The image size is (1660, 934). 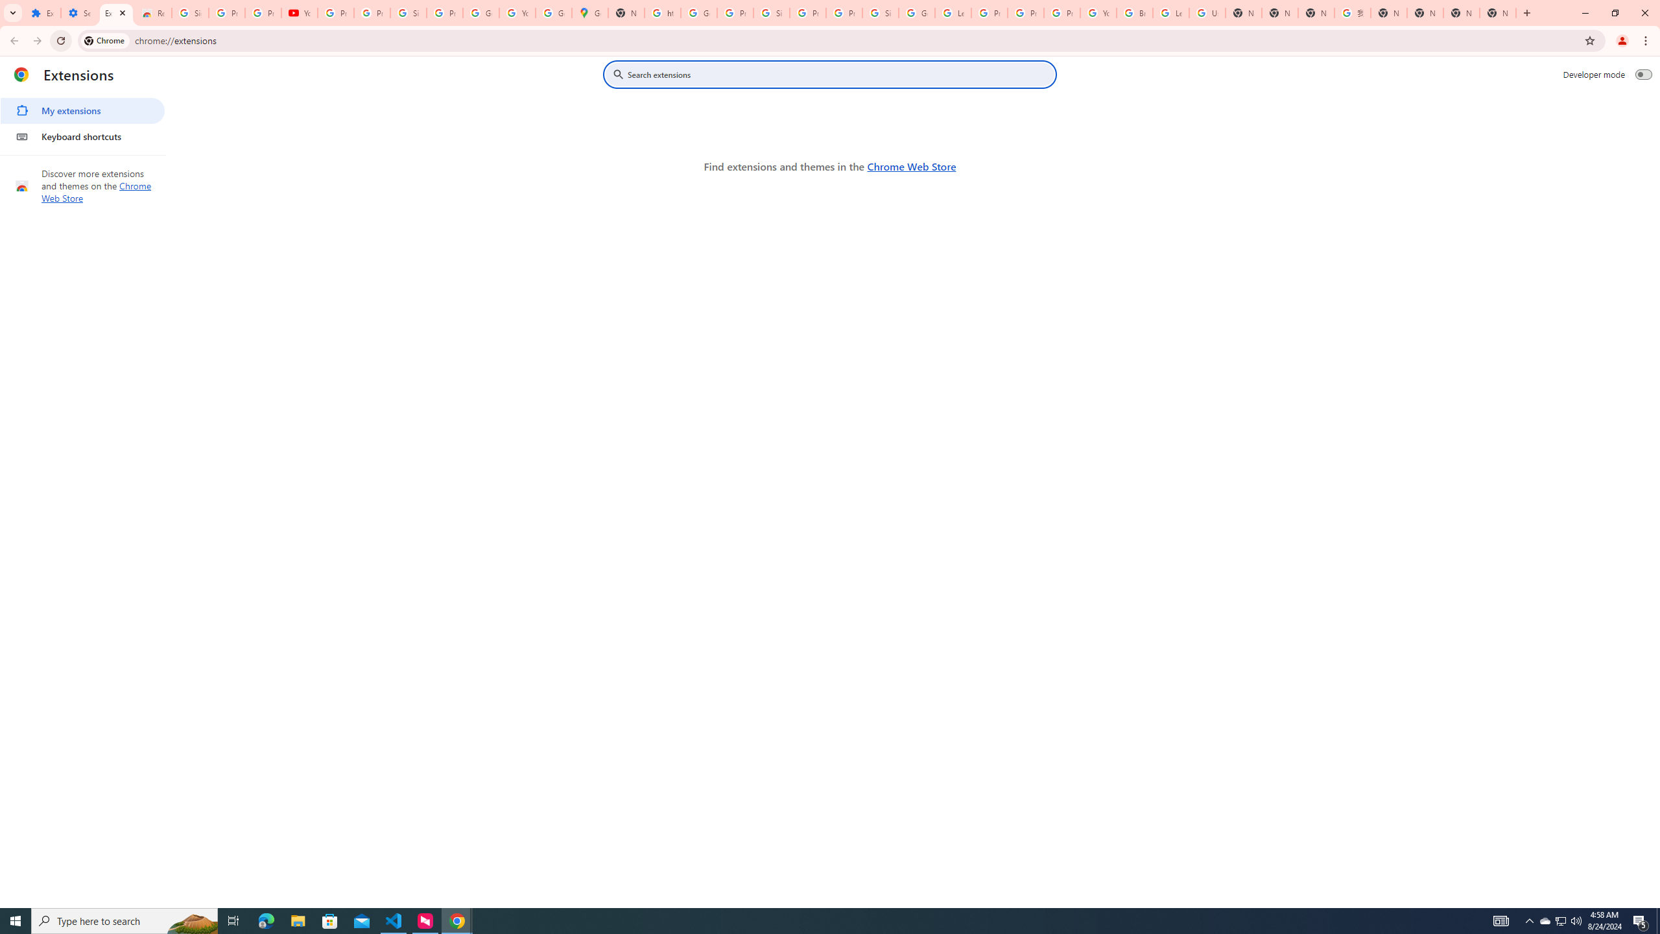 I want to click on Sign in - Google Accounts, so click(x=190, y=13).